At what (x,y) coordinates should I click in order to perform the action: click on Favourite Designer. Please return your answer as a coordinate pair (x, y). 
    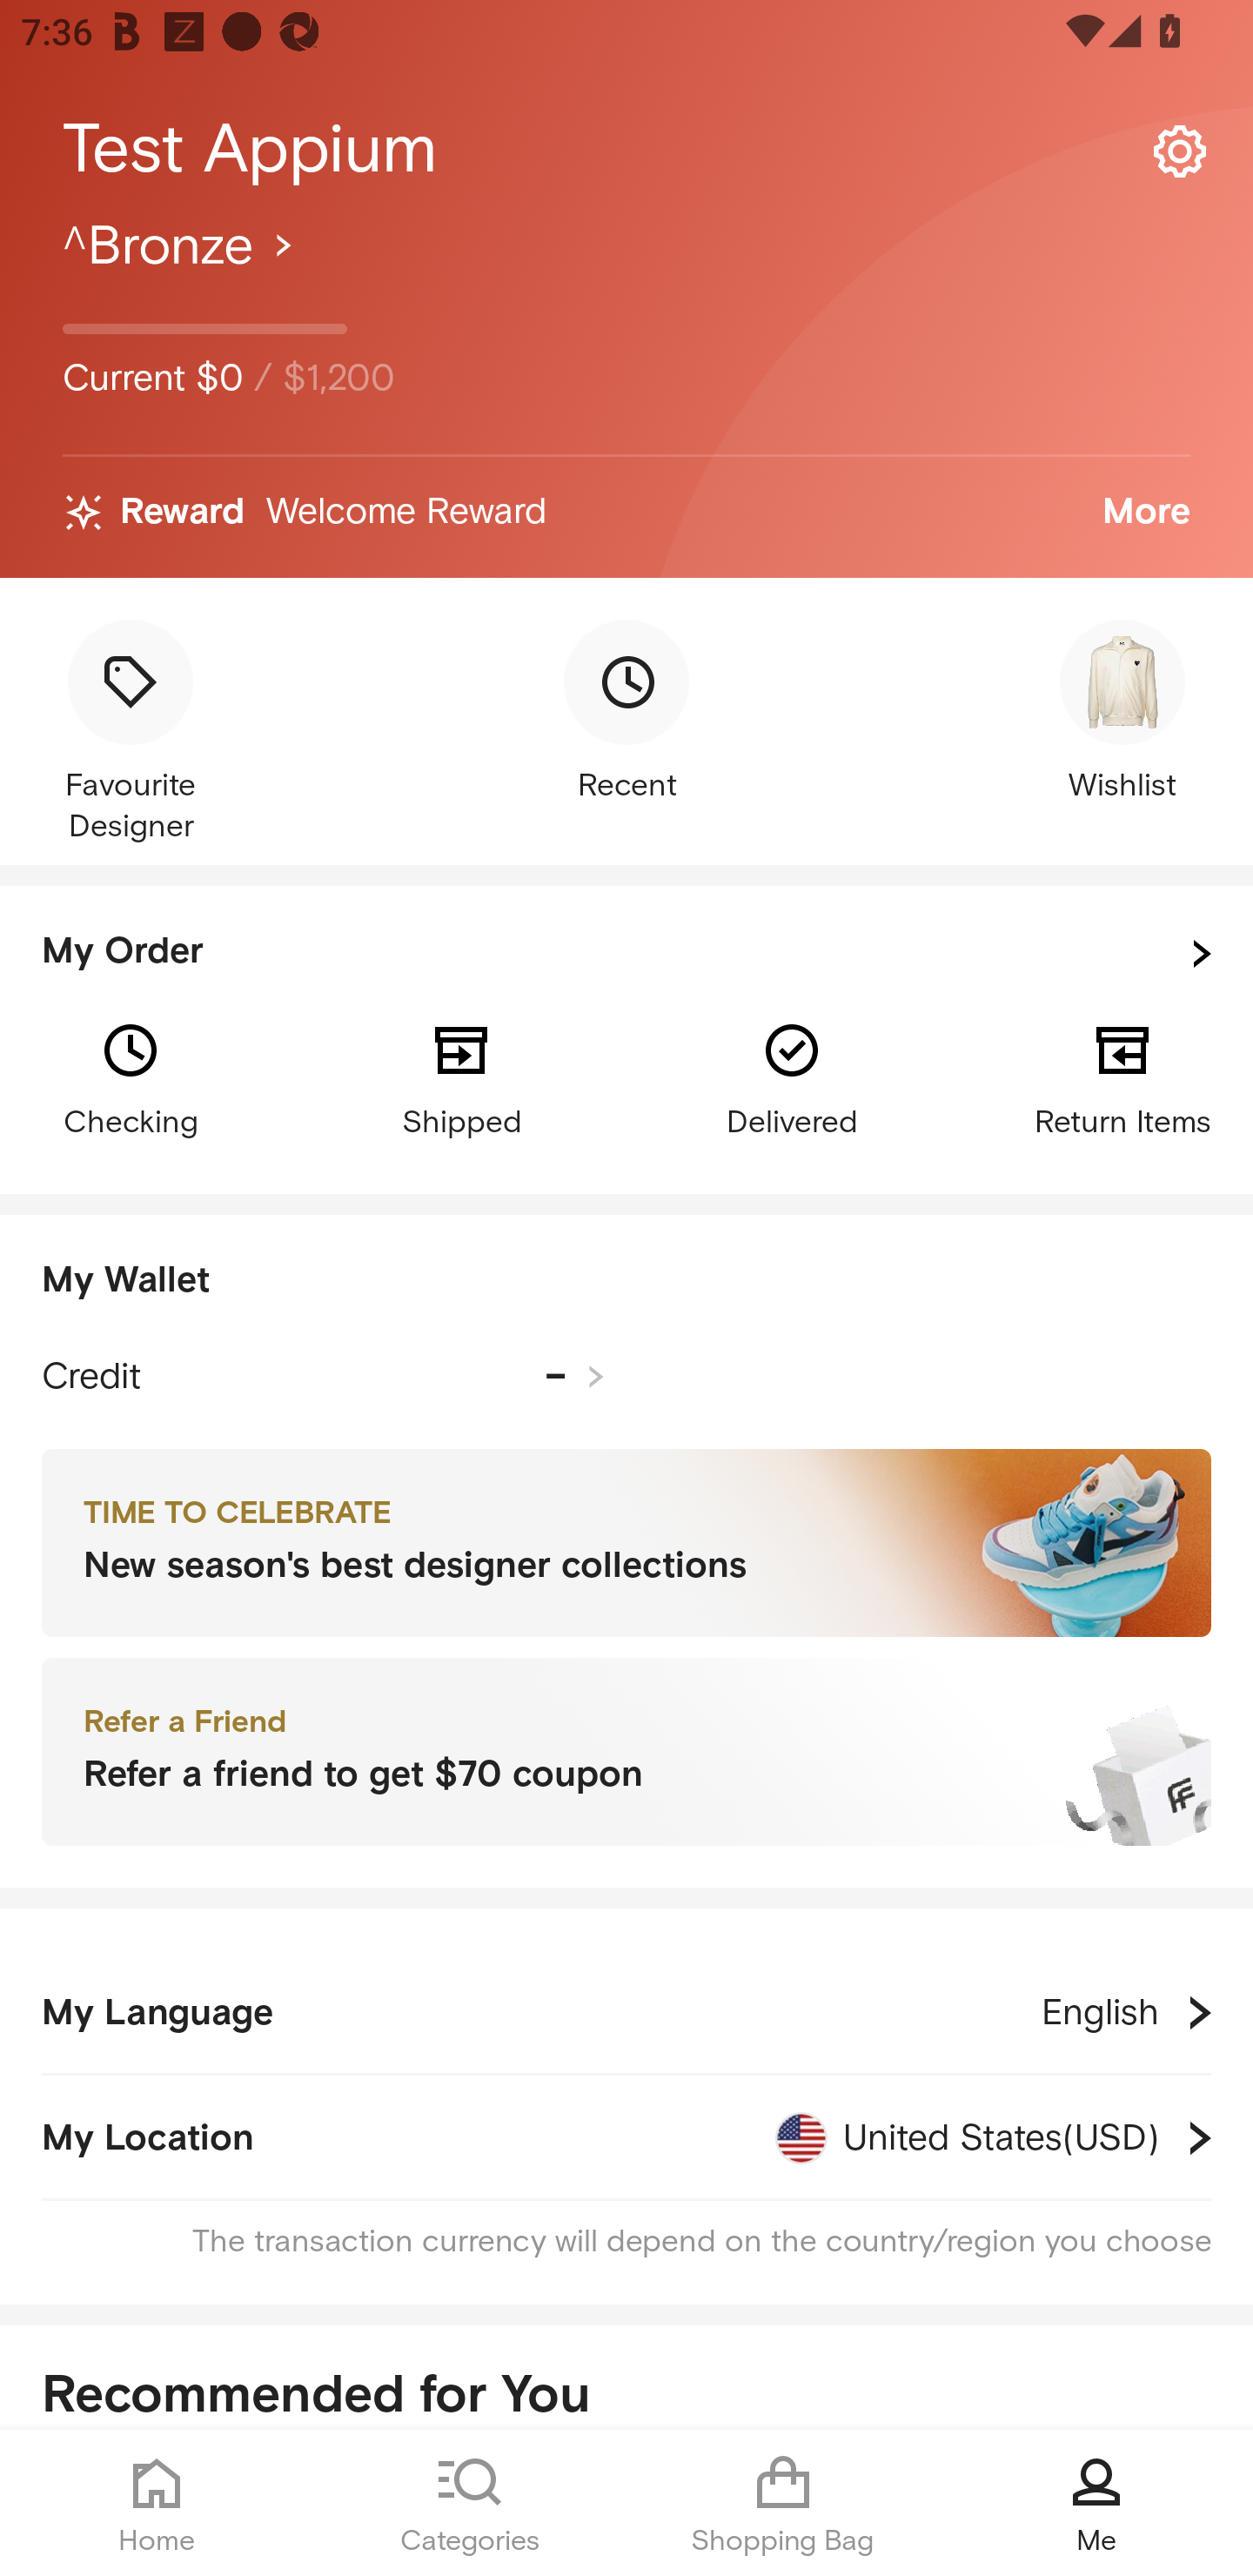
    Looking at the image, I should click on (130, 734).